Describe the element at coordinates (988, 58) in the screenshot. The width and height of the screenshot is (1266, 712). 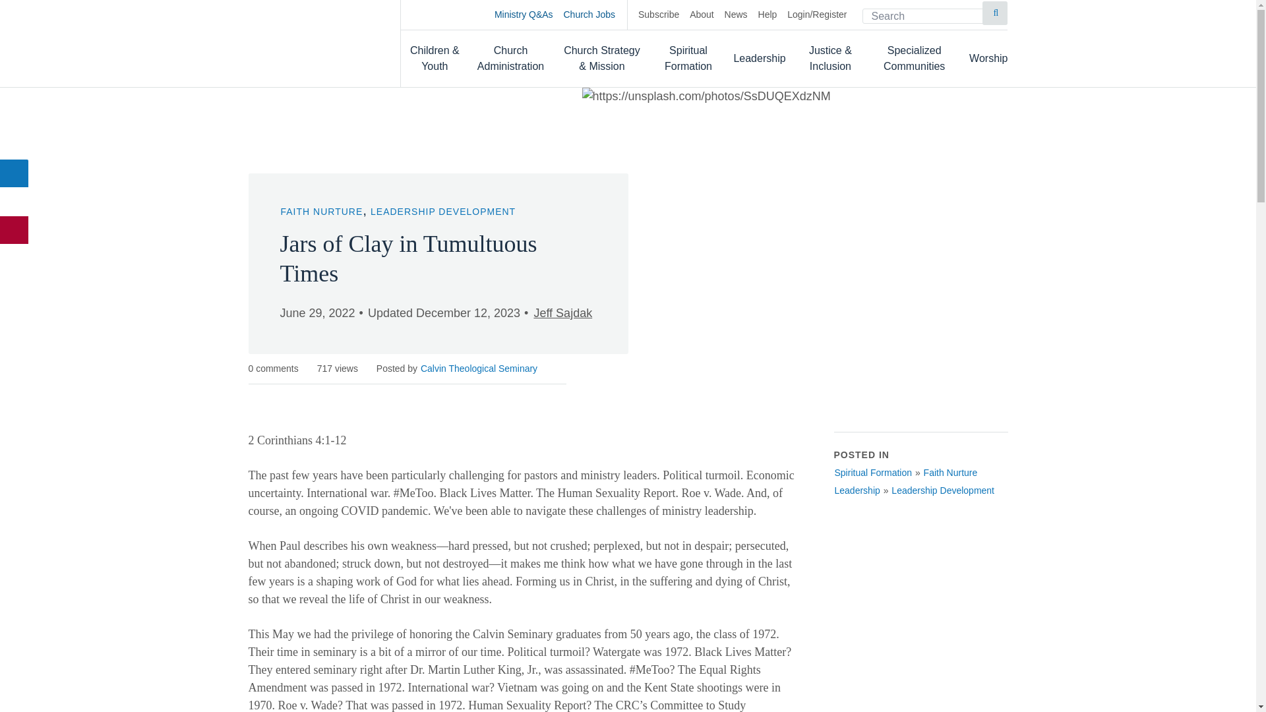
I see `Worship` at that location.